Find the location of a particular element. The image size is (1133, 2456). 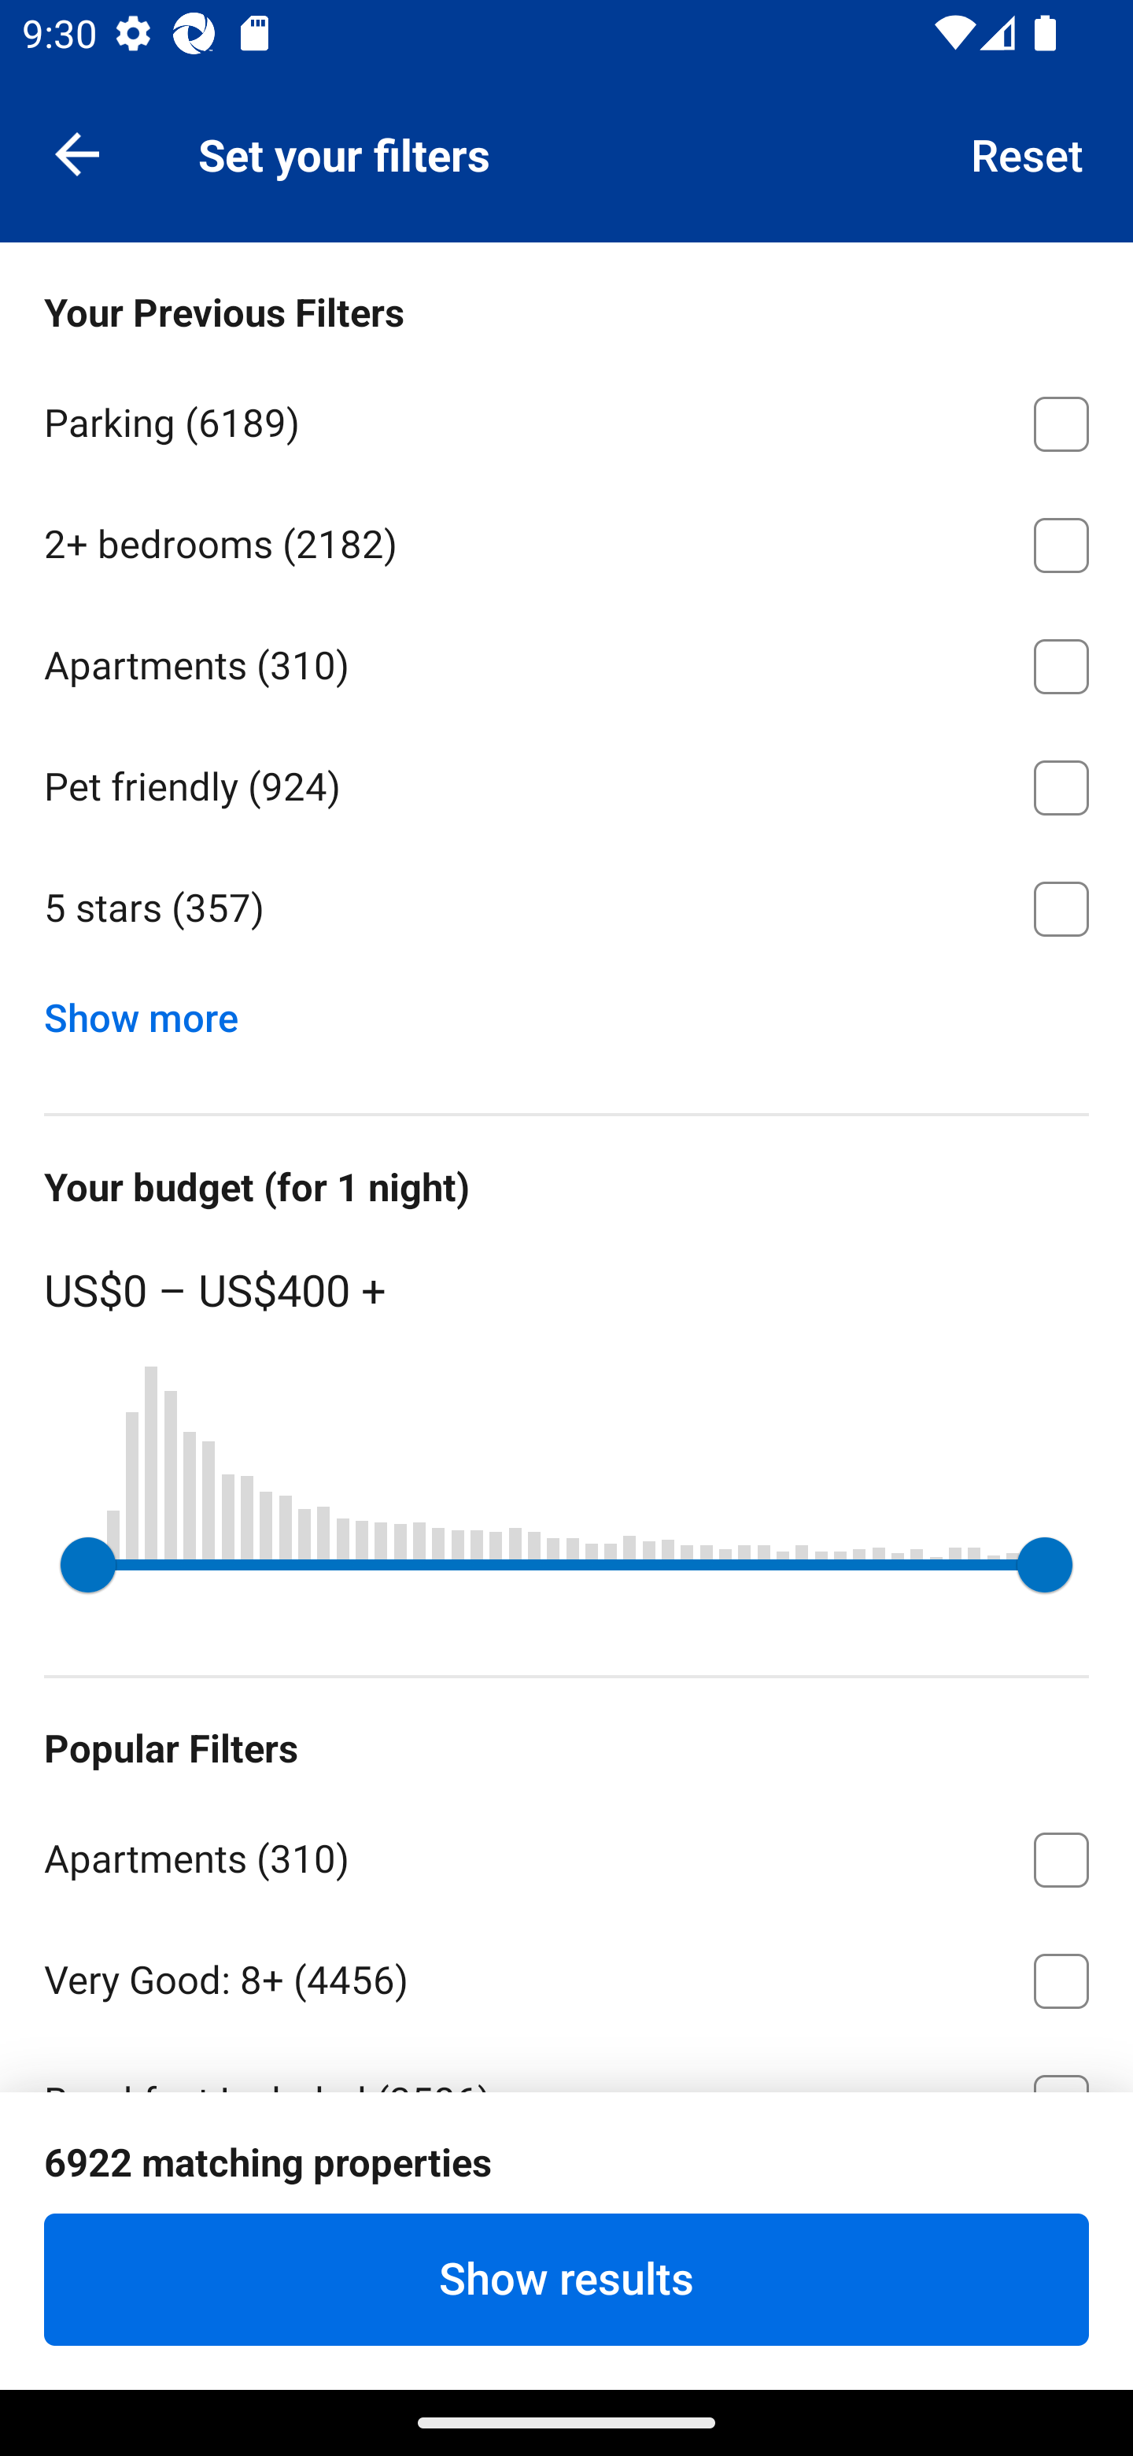

0.0 Range start,US$0 400.0 Range end,US$400 + is located at coordinates (566, 1564).